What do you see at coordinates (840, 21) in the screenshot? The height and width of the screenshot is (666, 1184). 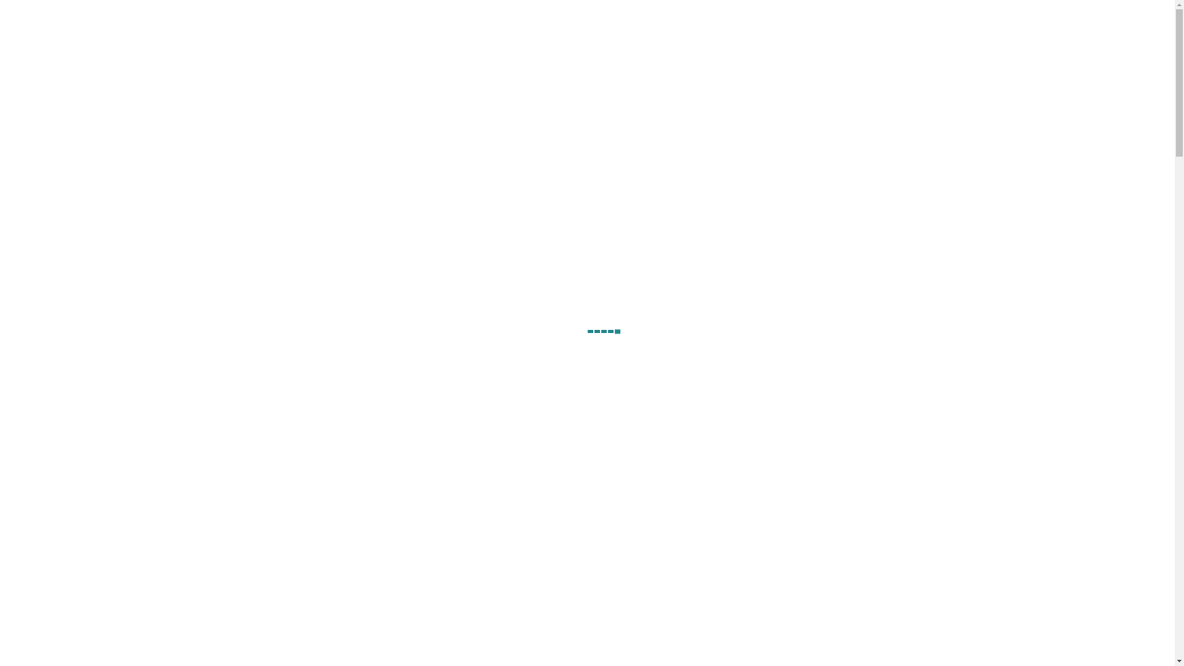 I see `Service` at bounding box center [840, 21].